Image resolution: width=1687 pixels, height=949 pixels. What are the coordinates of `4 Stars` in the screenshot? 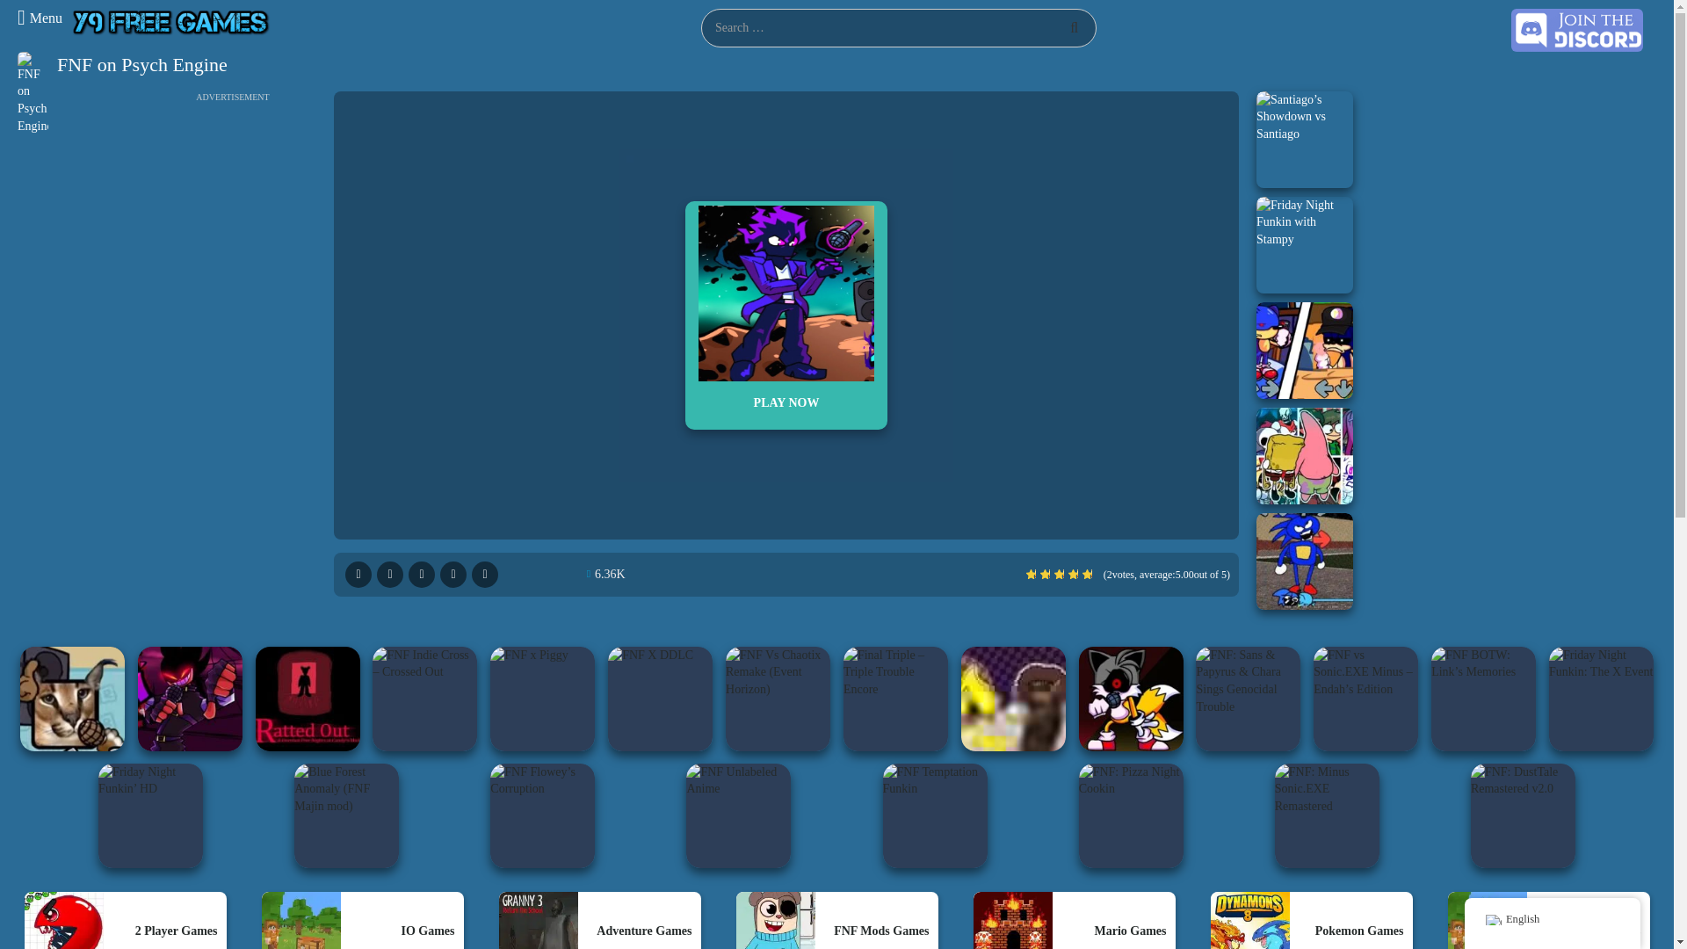 It's located at (1072, 574).